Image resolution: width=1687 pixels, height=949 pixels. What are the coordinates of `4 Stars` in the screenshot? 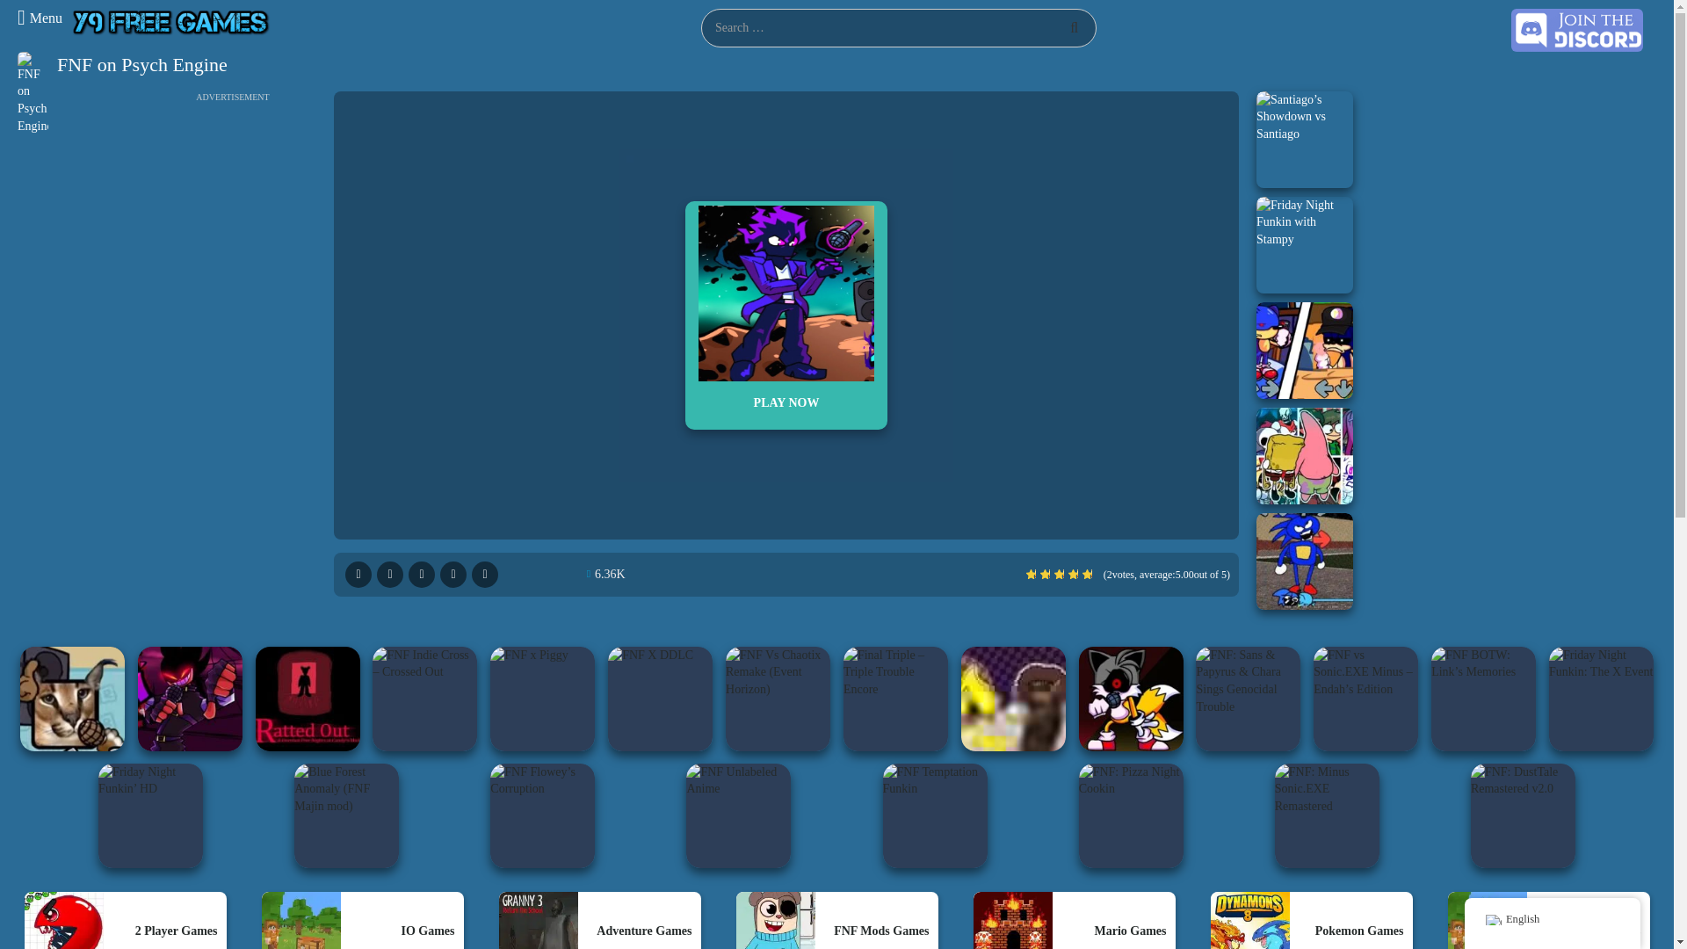 It's located at (1072, 574).